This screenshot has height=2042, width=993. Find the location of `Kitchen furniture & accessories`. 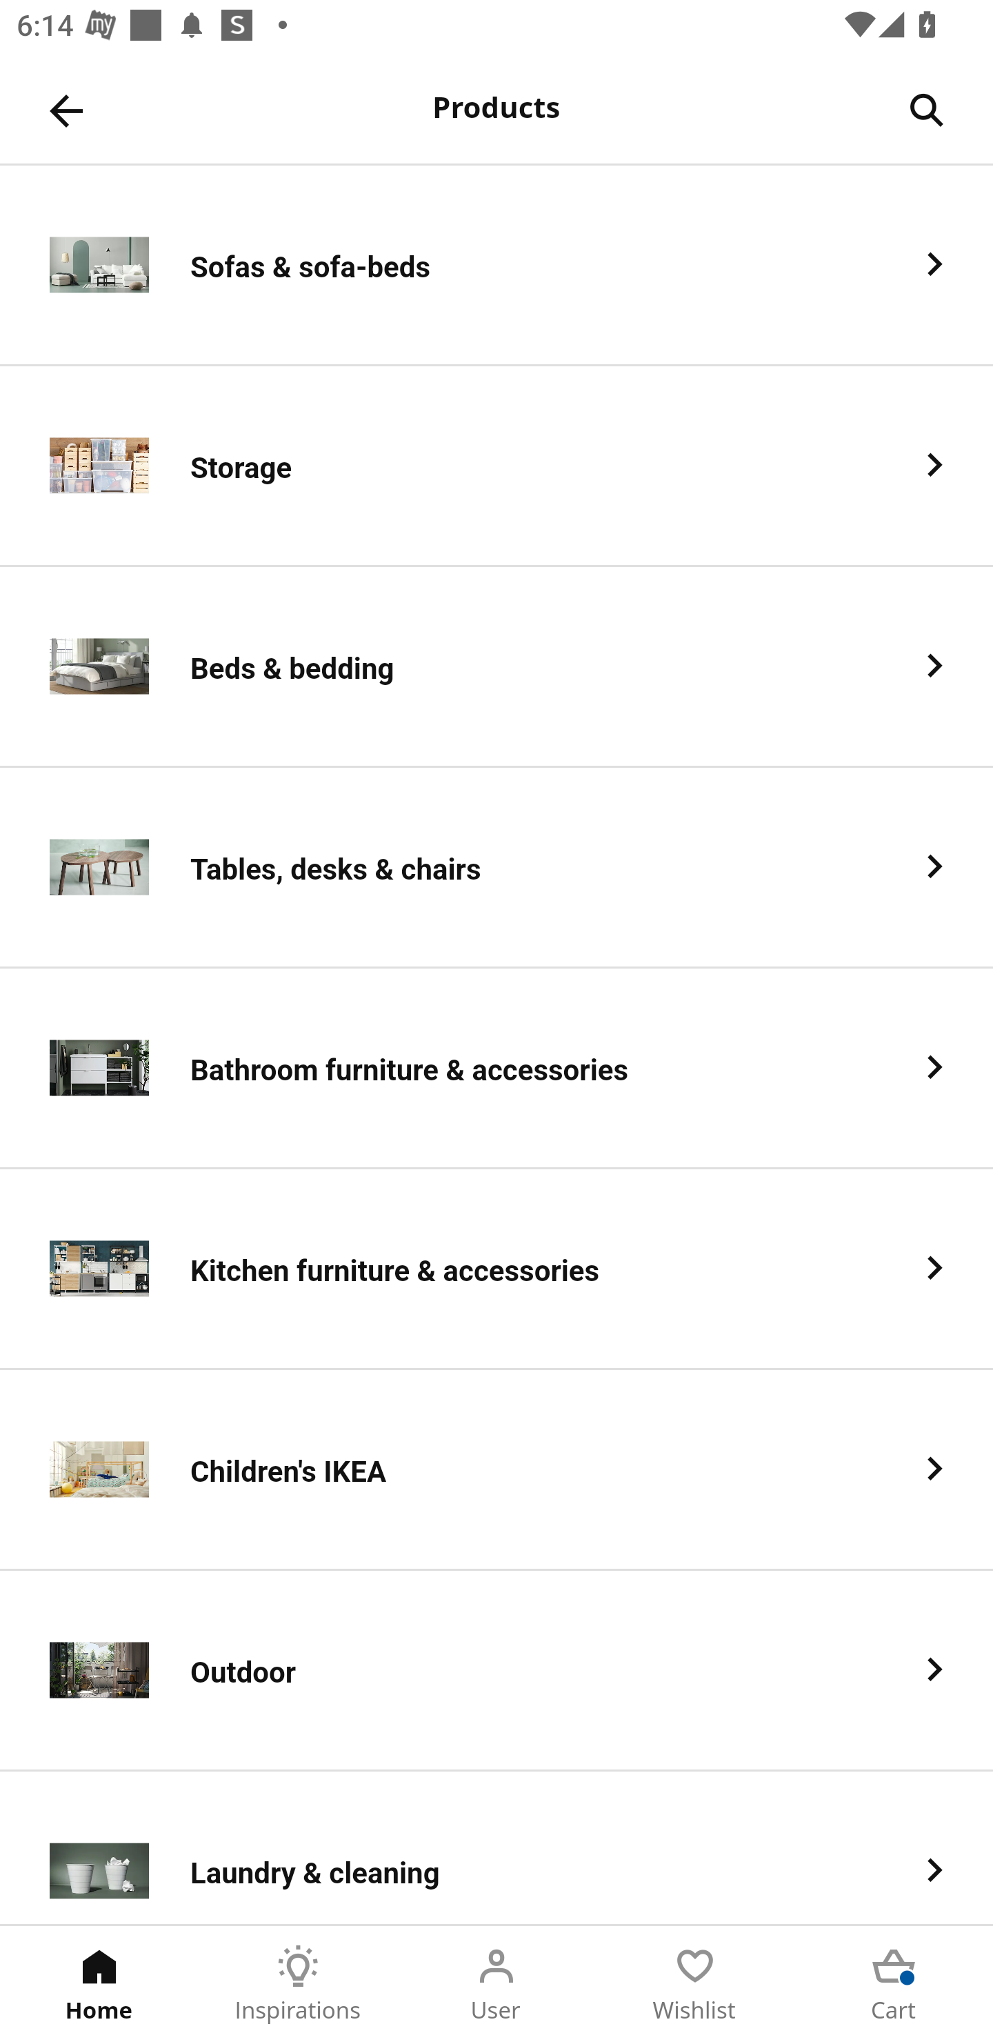

Kitchen furniture & accessories is located at coordinates (496, 1270).